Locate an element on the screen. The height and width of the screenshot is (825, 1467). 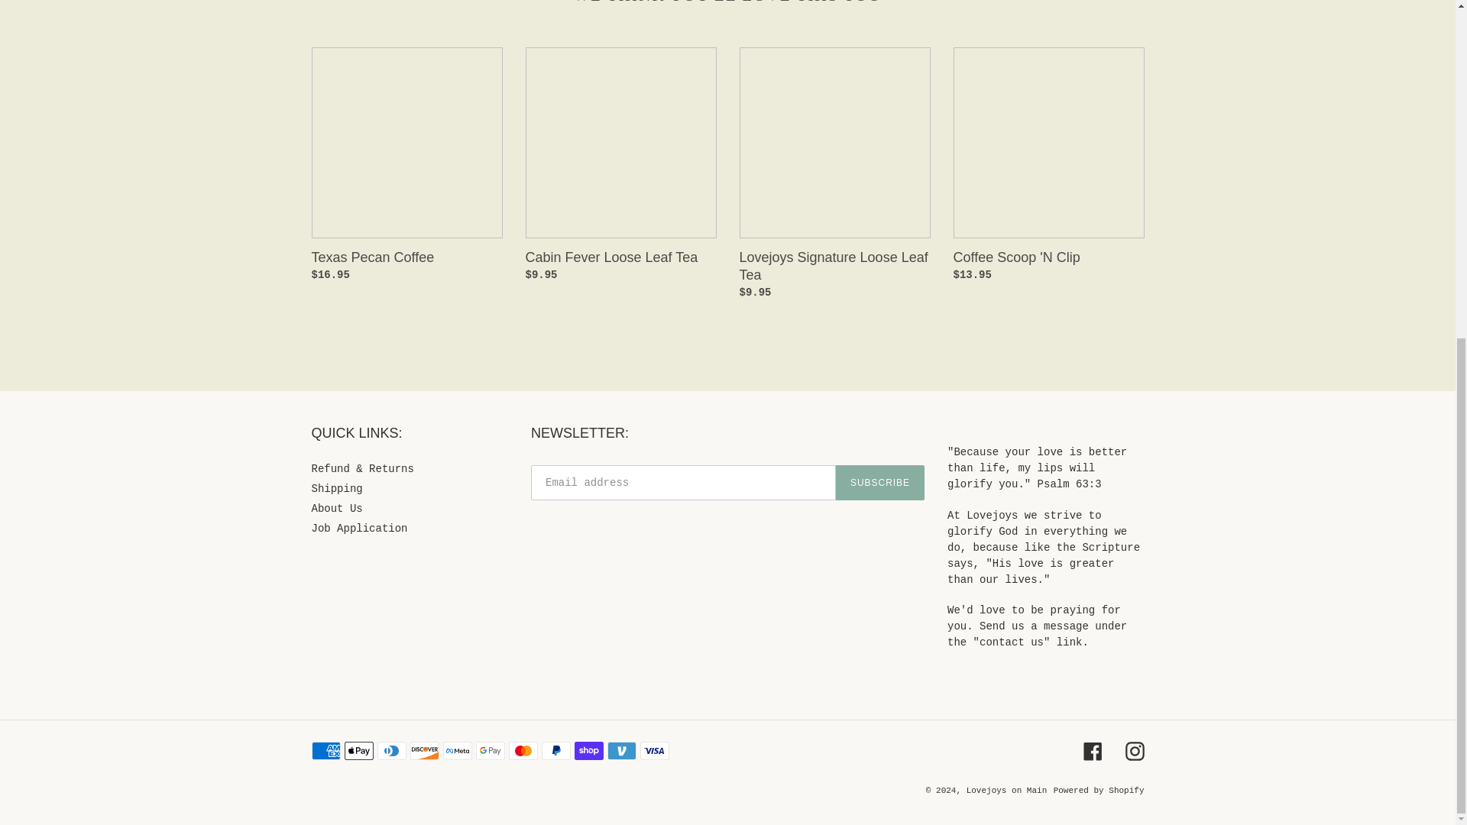
Powered by Shopify is located at coordinates (1099, 791).